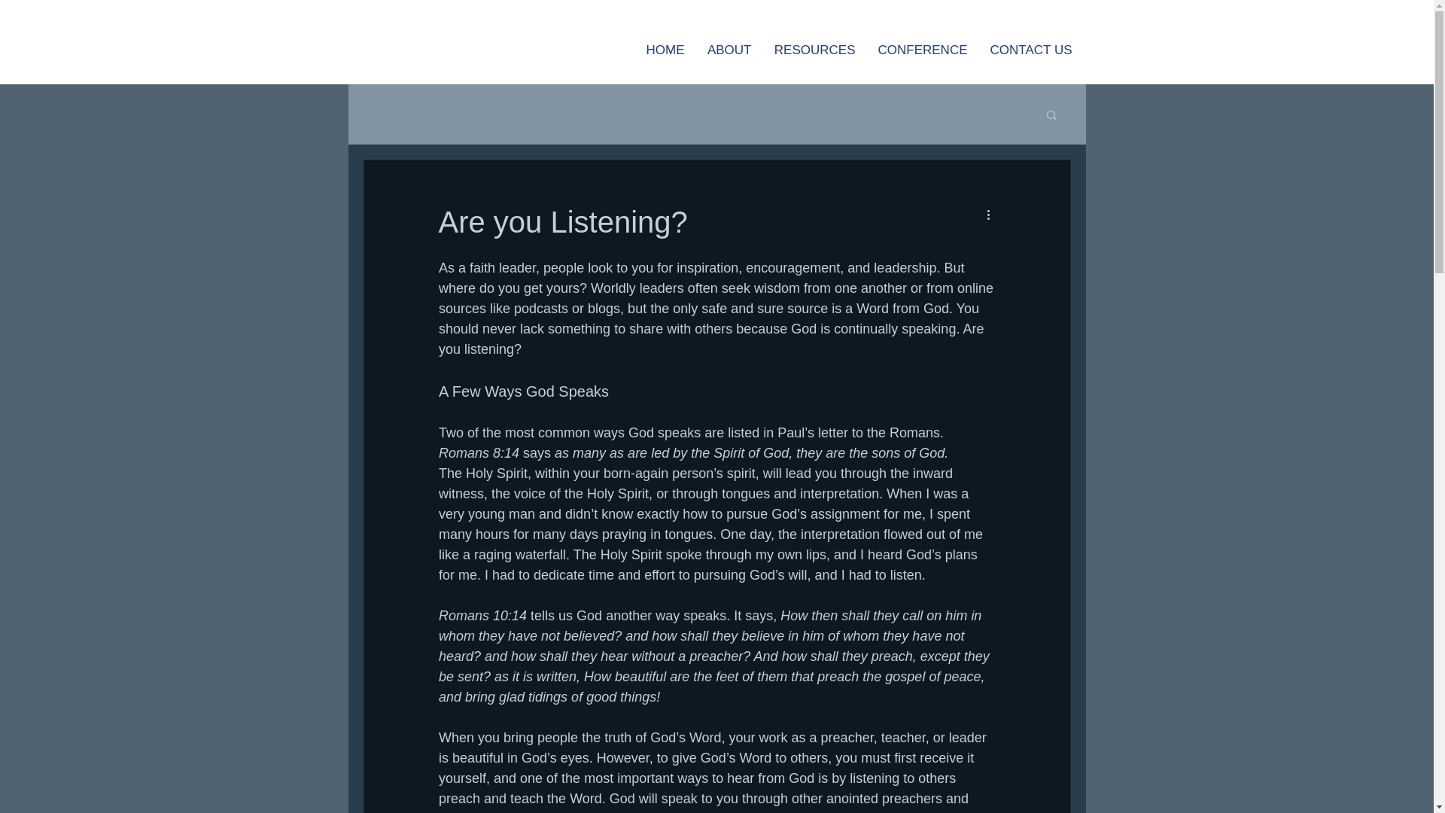 This screenshot has width=1445, height=813. I want to click on ABOUT, so click(729, 48).